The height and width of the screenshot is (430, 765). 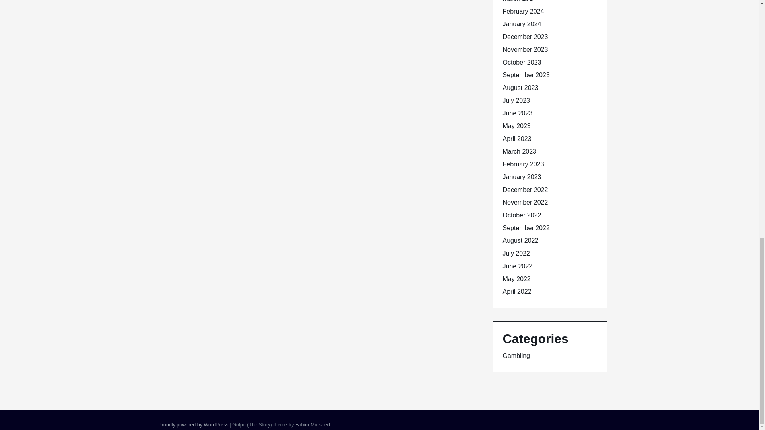 What do you see at coordinates (516, 253) in the screenshot?
I see `July 2022` at bounding box center [516, 253].